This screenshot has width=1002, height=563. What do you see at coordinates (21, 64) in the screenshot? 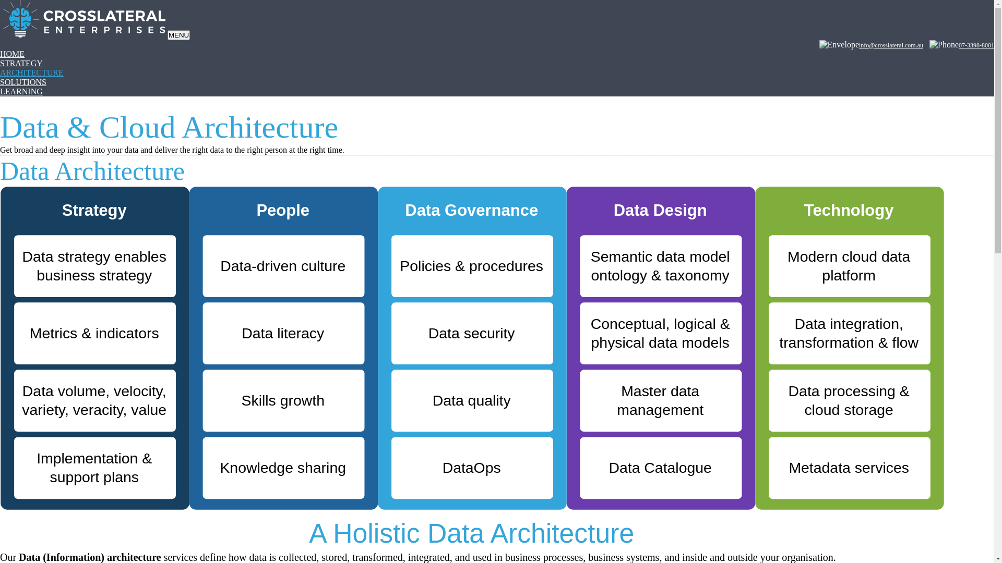
I see `STRATEGY` at bounding box center [21, 64].